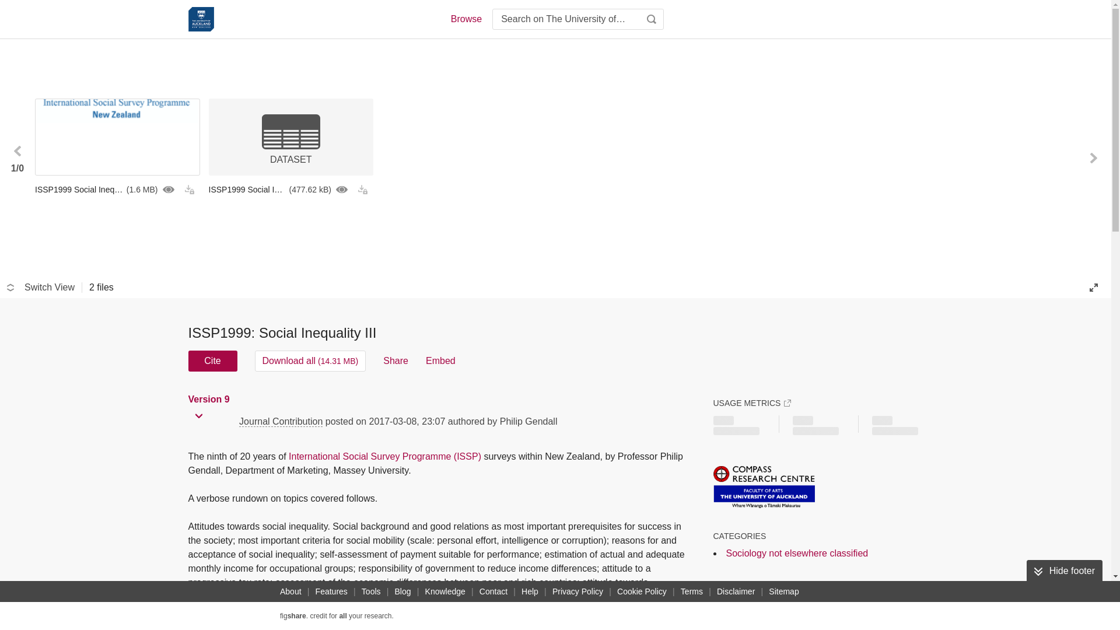  What do you see at coordinates (751, 402) in the screenshot?
I see `USAGE METRICS` at bounding box center [751, 402].